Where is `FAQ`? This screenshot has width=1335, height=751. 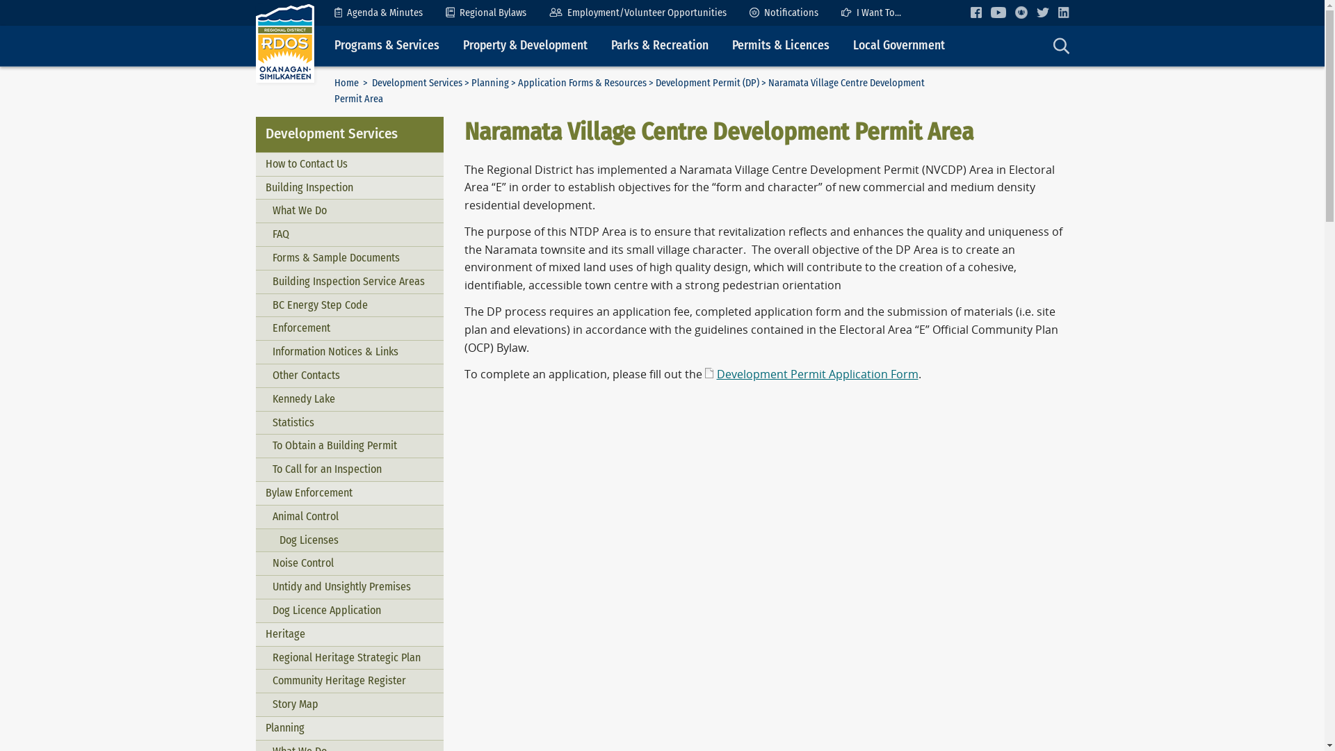
FAQ is located at coordinates (350, 235).